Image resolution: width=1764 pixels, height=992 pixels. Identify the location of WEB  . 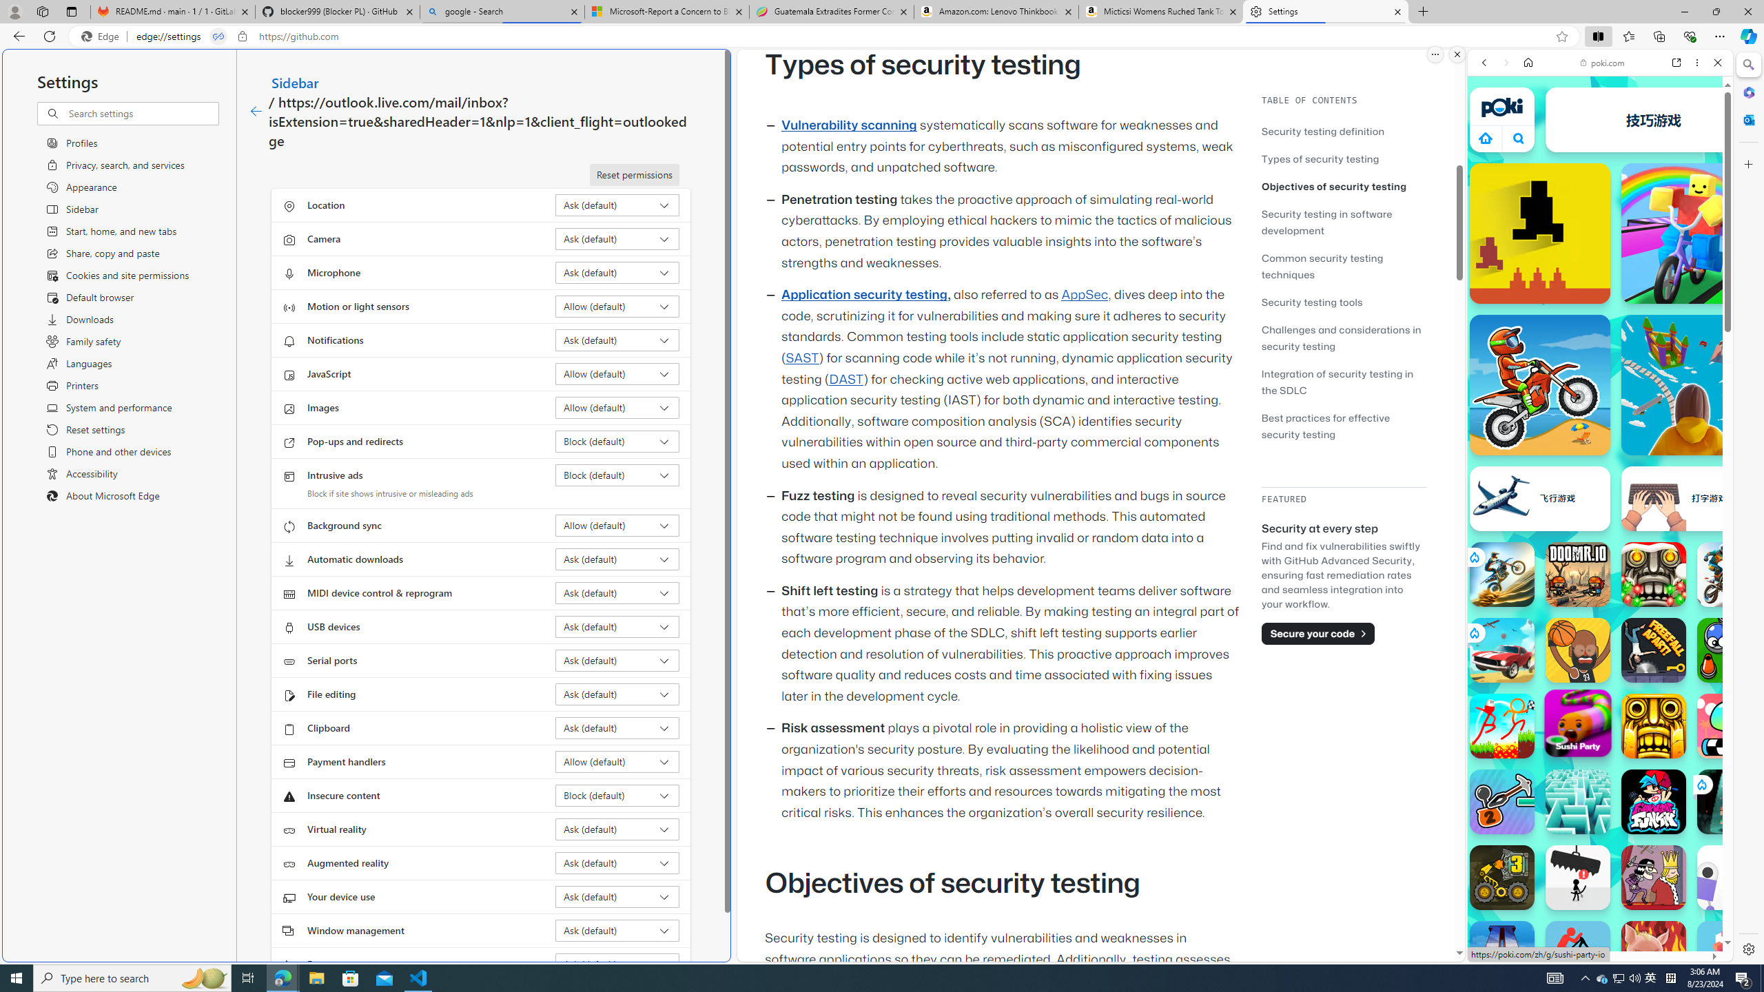
(1490, 158).